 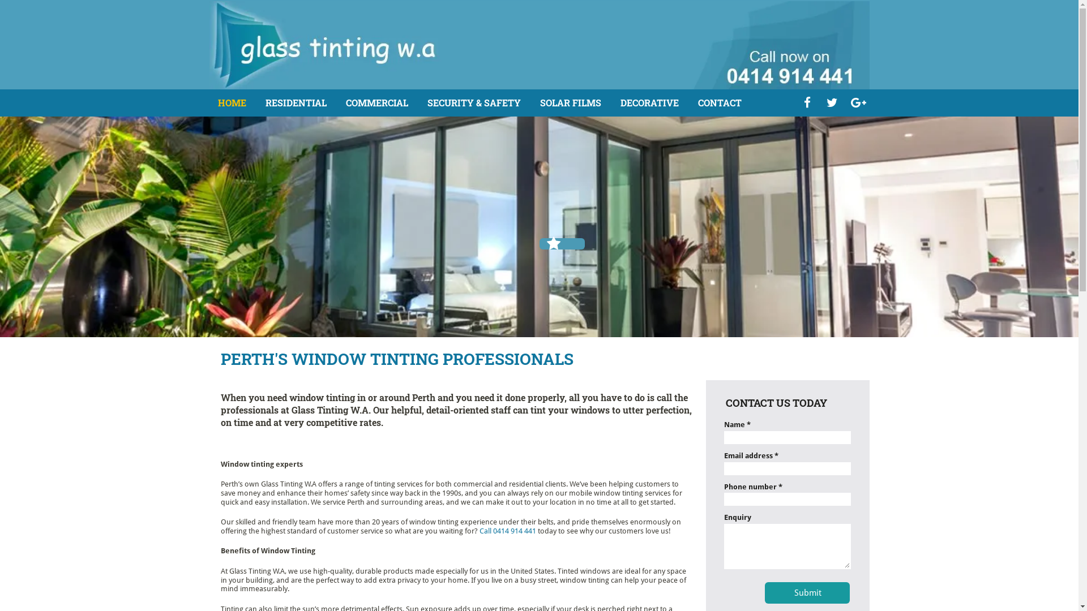 What do you see at coordinates (232, 103) in the screenshot?
I see `HOME` at bounding box center [232, 103].